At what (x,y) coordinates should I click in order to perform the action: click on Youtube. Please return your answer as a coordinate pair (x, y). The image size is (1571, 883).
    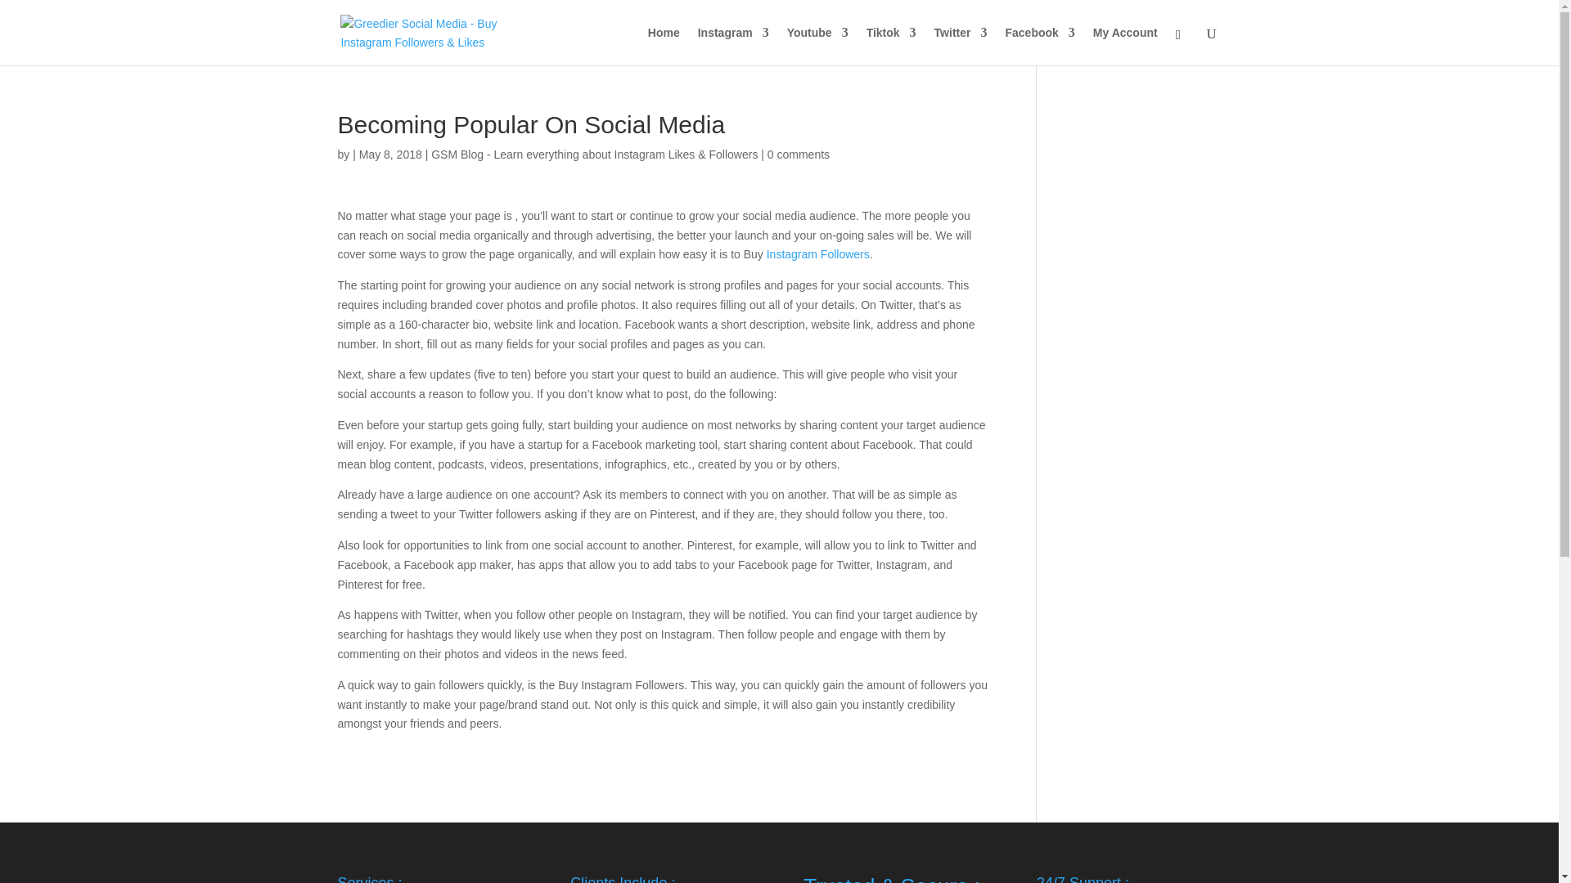
    Looking at the image, I should click on (817, 46).